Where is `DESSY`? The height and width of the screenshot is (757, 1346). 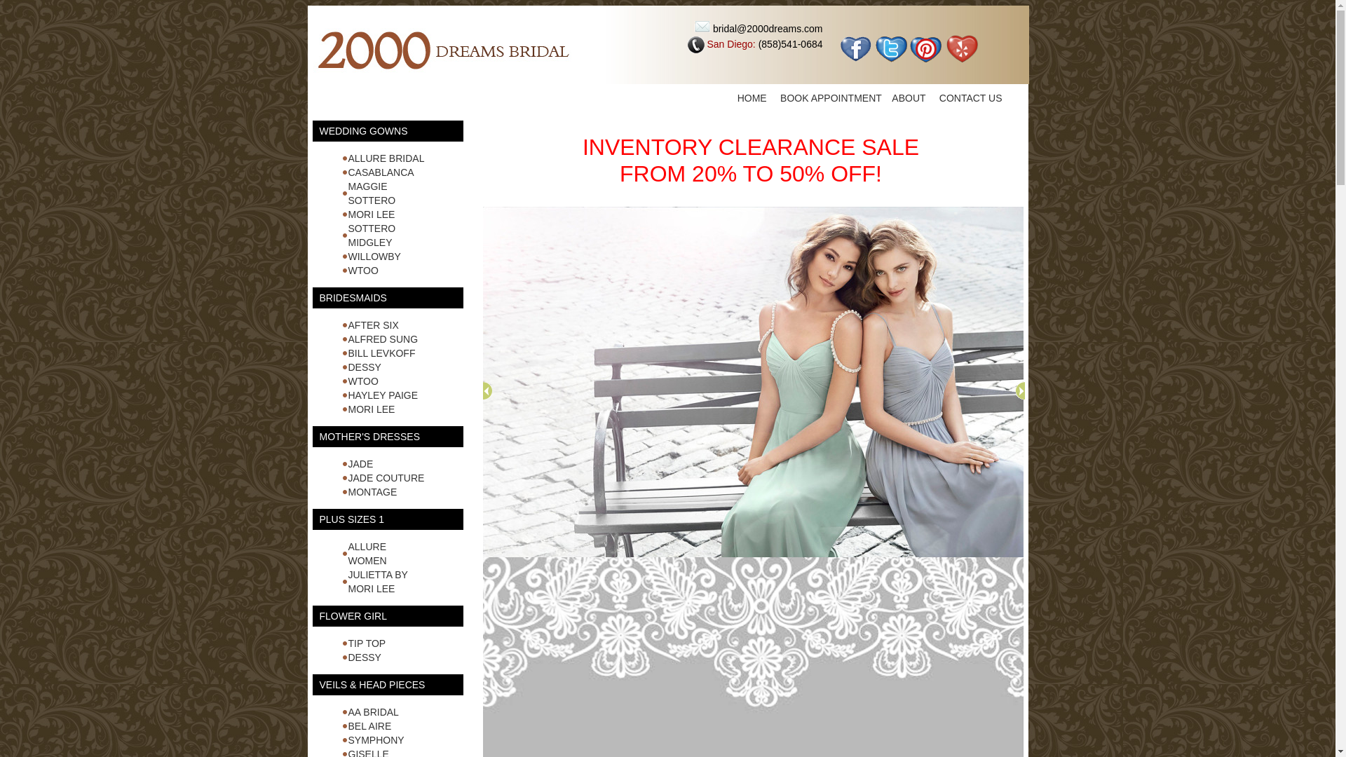 DESSY is located at coordinates (365, 657).